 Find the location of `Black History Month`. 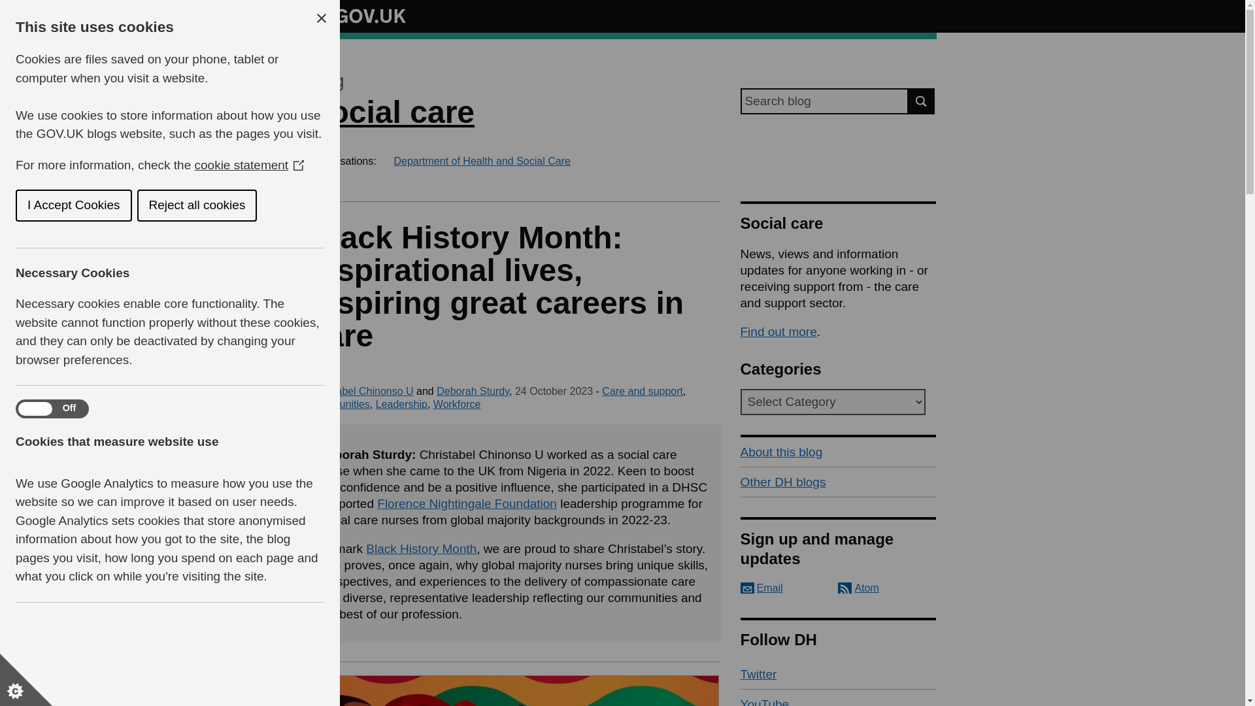

Black History Month is located at coordinates (421, 548).